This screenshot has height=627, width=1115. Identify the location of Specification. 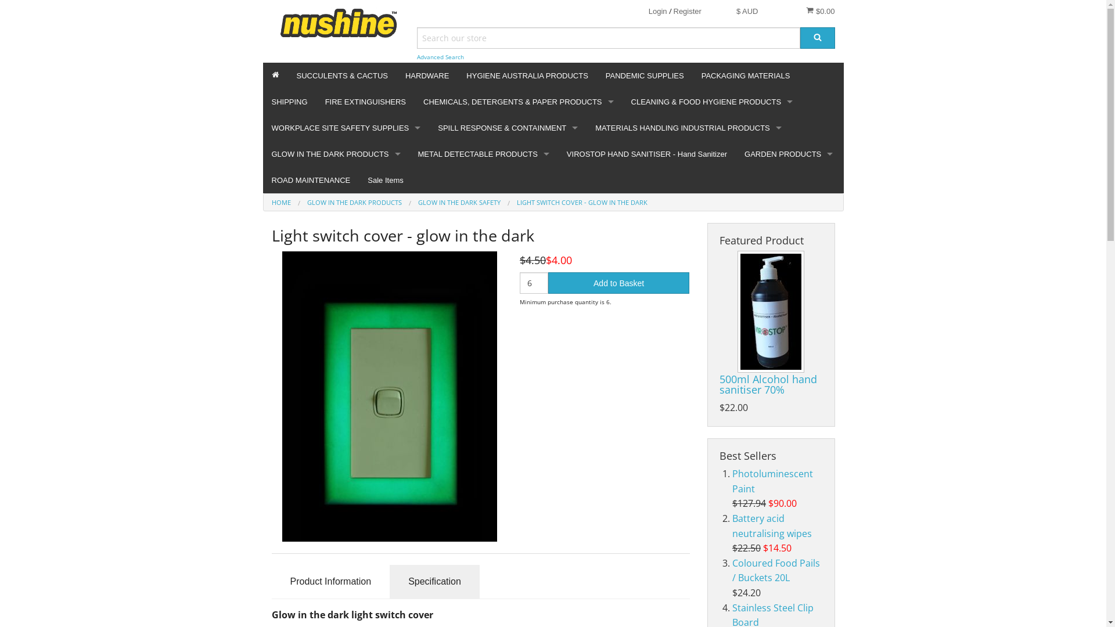
(434, 582).